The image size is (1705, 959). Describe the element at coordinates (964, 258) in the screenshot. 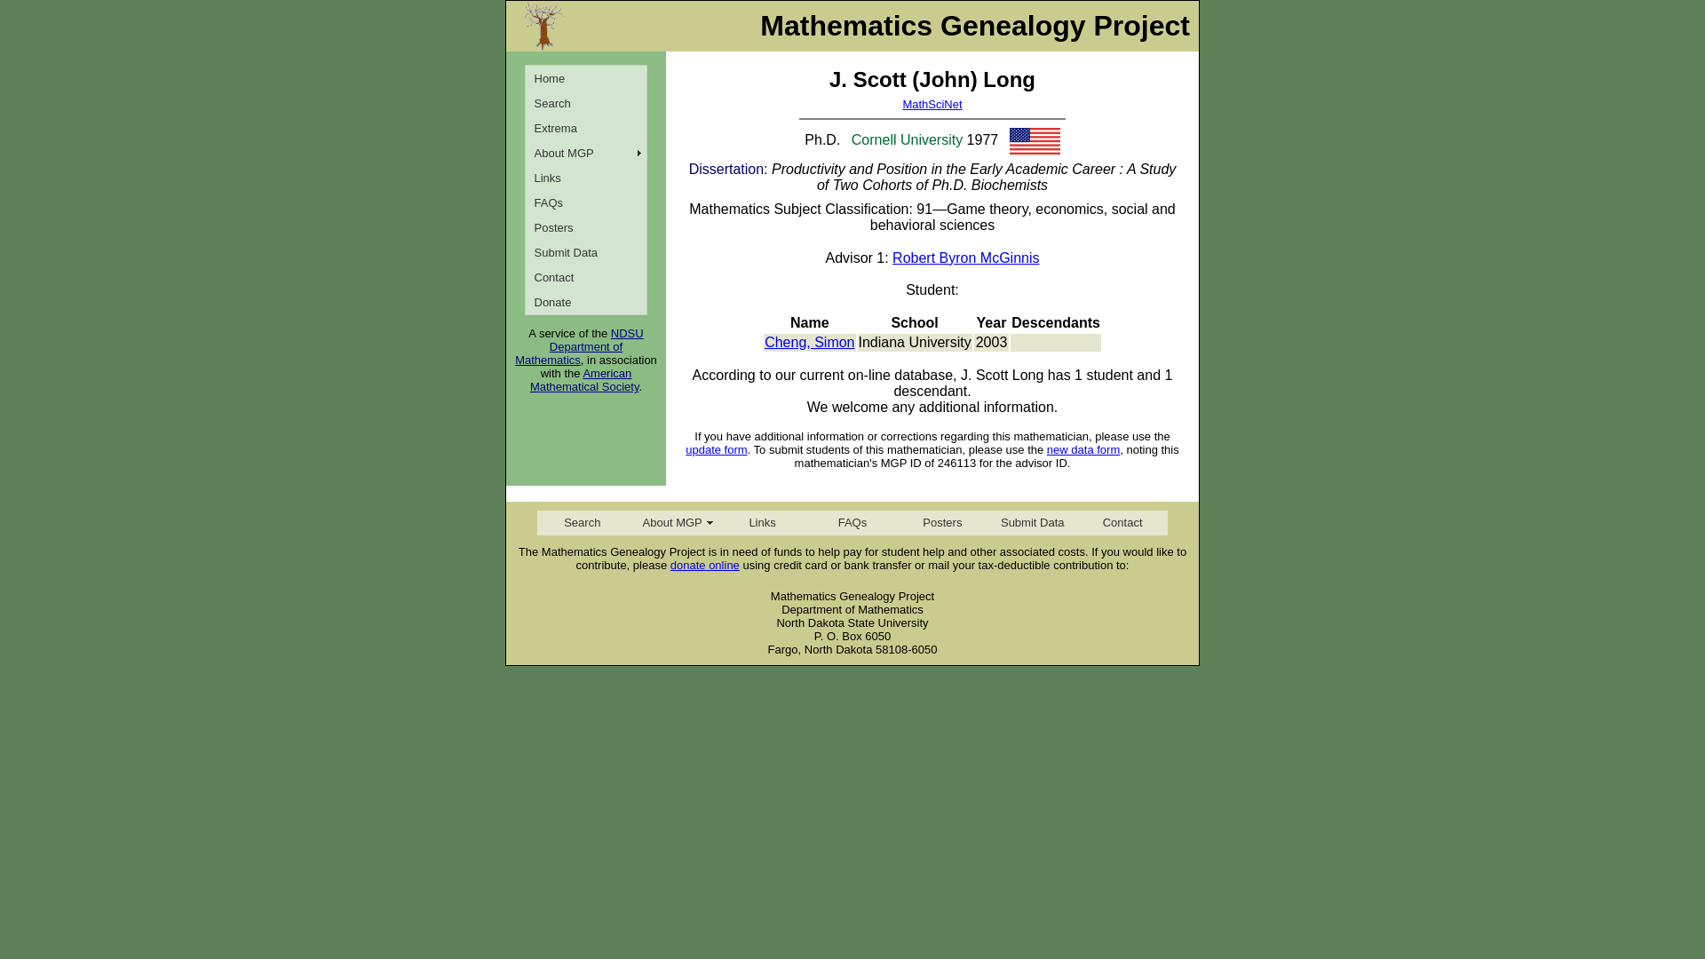

I see `Robert Byron McGinnis` at that location.